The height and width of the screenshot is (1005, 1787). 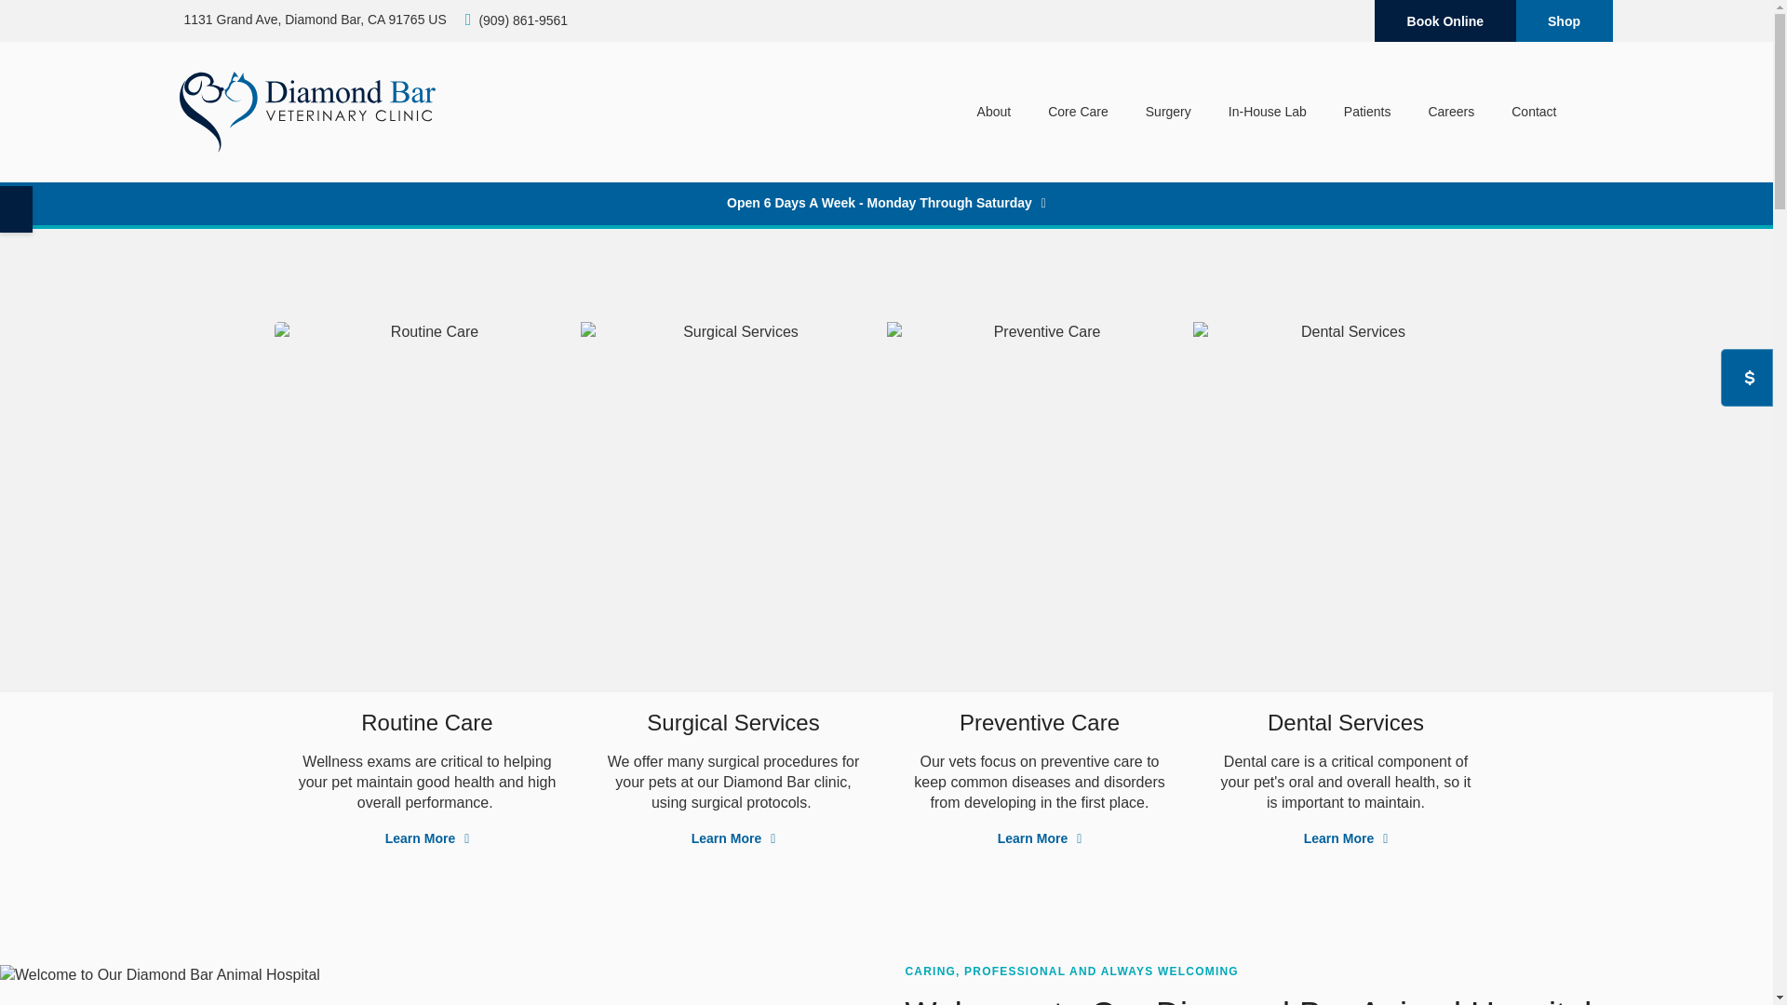 What do you see at coordinates (1444, 20) in the screenshot?
I see `Book Online` at bounding box center [1444, 20].